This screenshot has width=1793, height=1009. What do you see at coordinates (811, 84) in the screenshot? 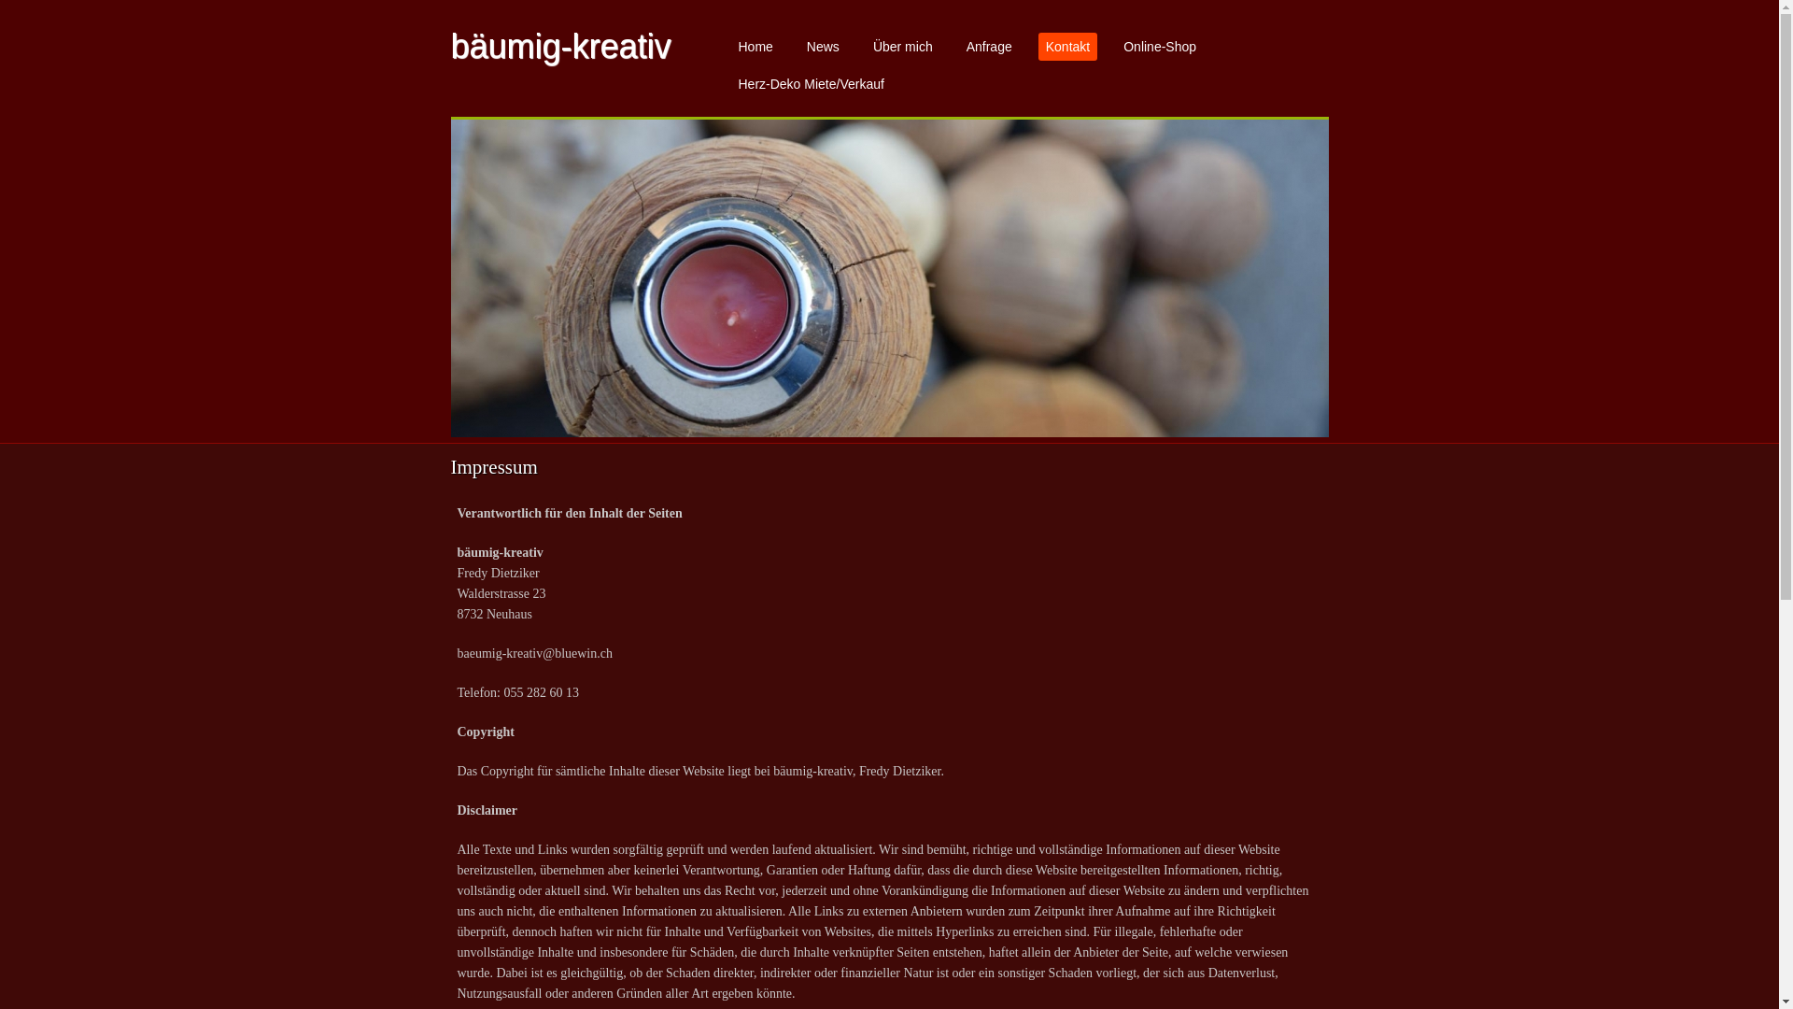
I see `Herz-Deko Miete/Verkauf` at bounding box center [811, 84].